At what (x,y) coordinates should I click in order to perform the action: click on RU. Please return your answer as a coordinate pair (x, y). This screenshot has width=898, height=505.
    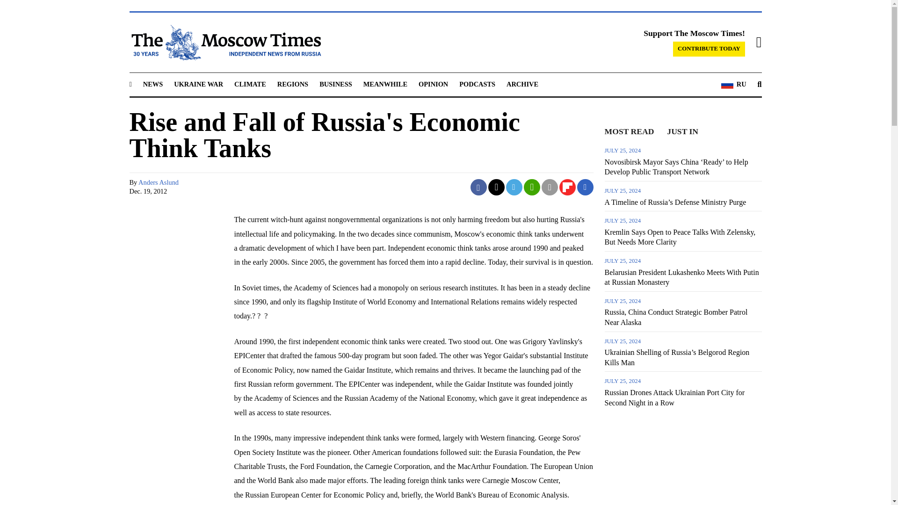
    Looking at the image, I should click on (733, 85).